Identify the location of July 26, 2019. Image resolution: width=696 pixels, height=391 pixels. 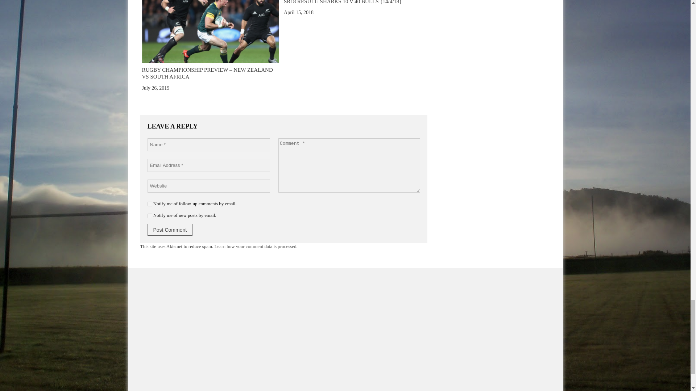
(156, 88).